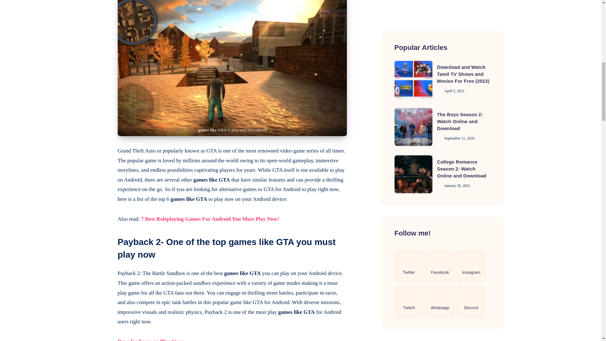 The width and height of the screenshot is (606, 341). I want to click on Share on Telegram, so click(102, 11).